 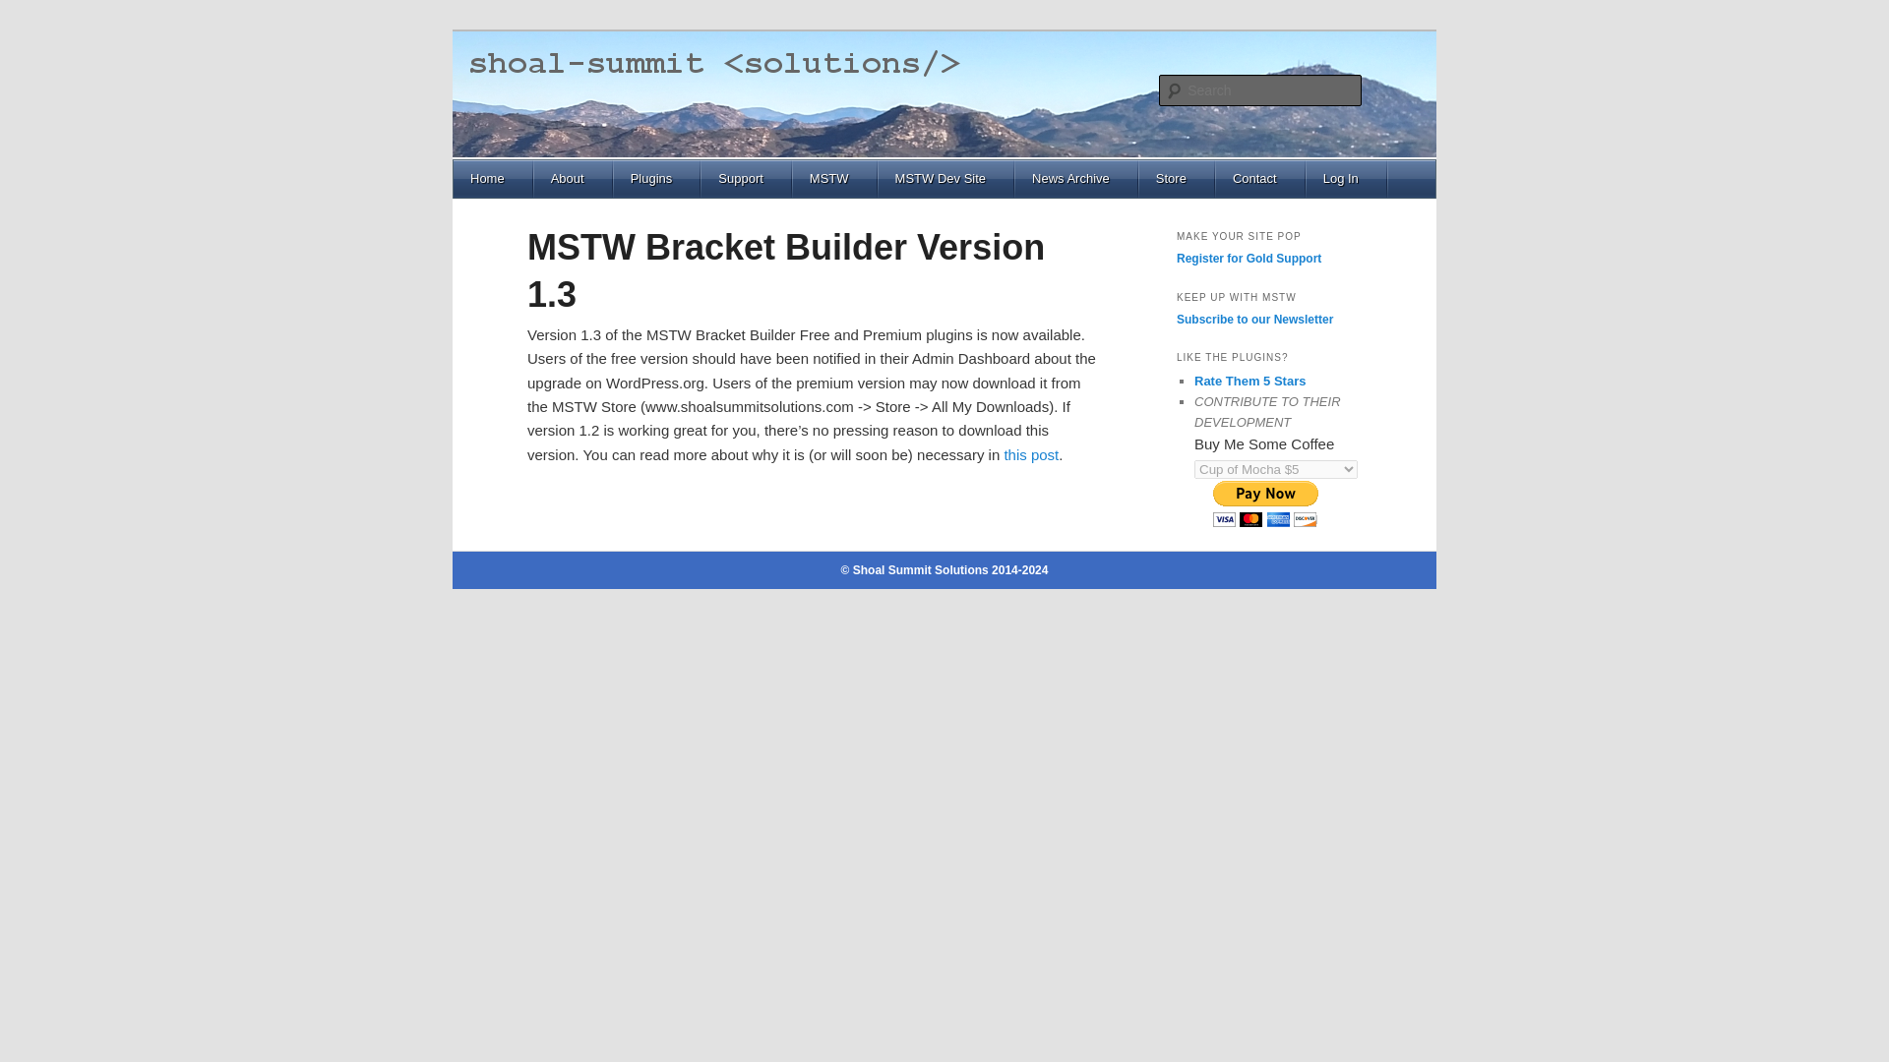 I want to click on About, so click(x=575, y=179).